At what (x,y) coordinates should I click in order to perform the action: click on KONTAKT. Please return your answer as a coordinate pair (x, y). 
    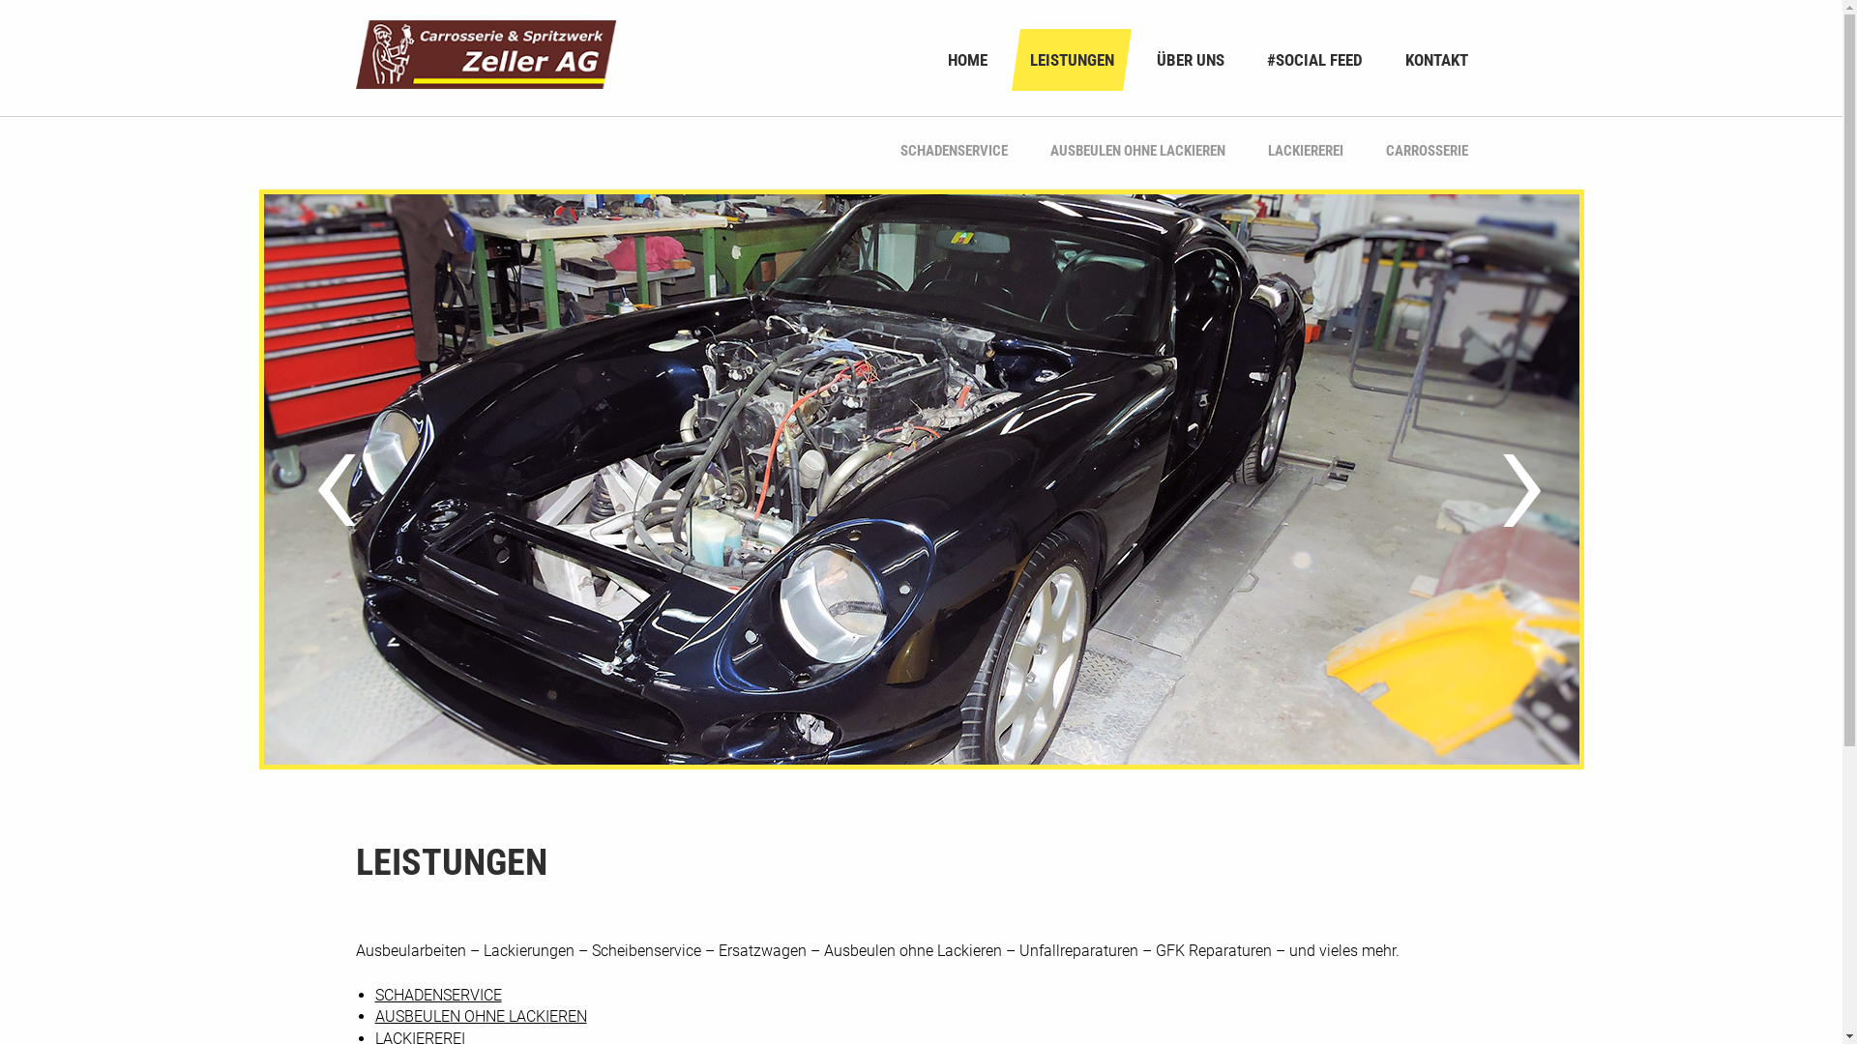
    Looking at the image, I should click on (1435, 60).